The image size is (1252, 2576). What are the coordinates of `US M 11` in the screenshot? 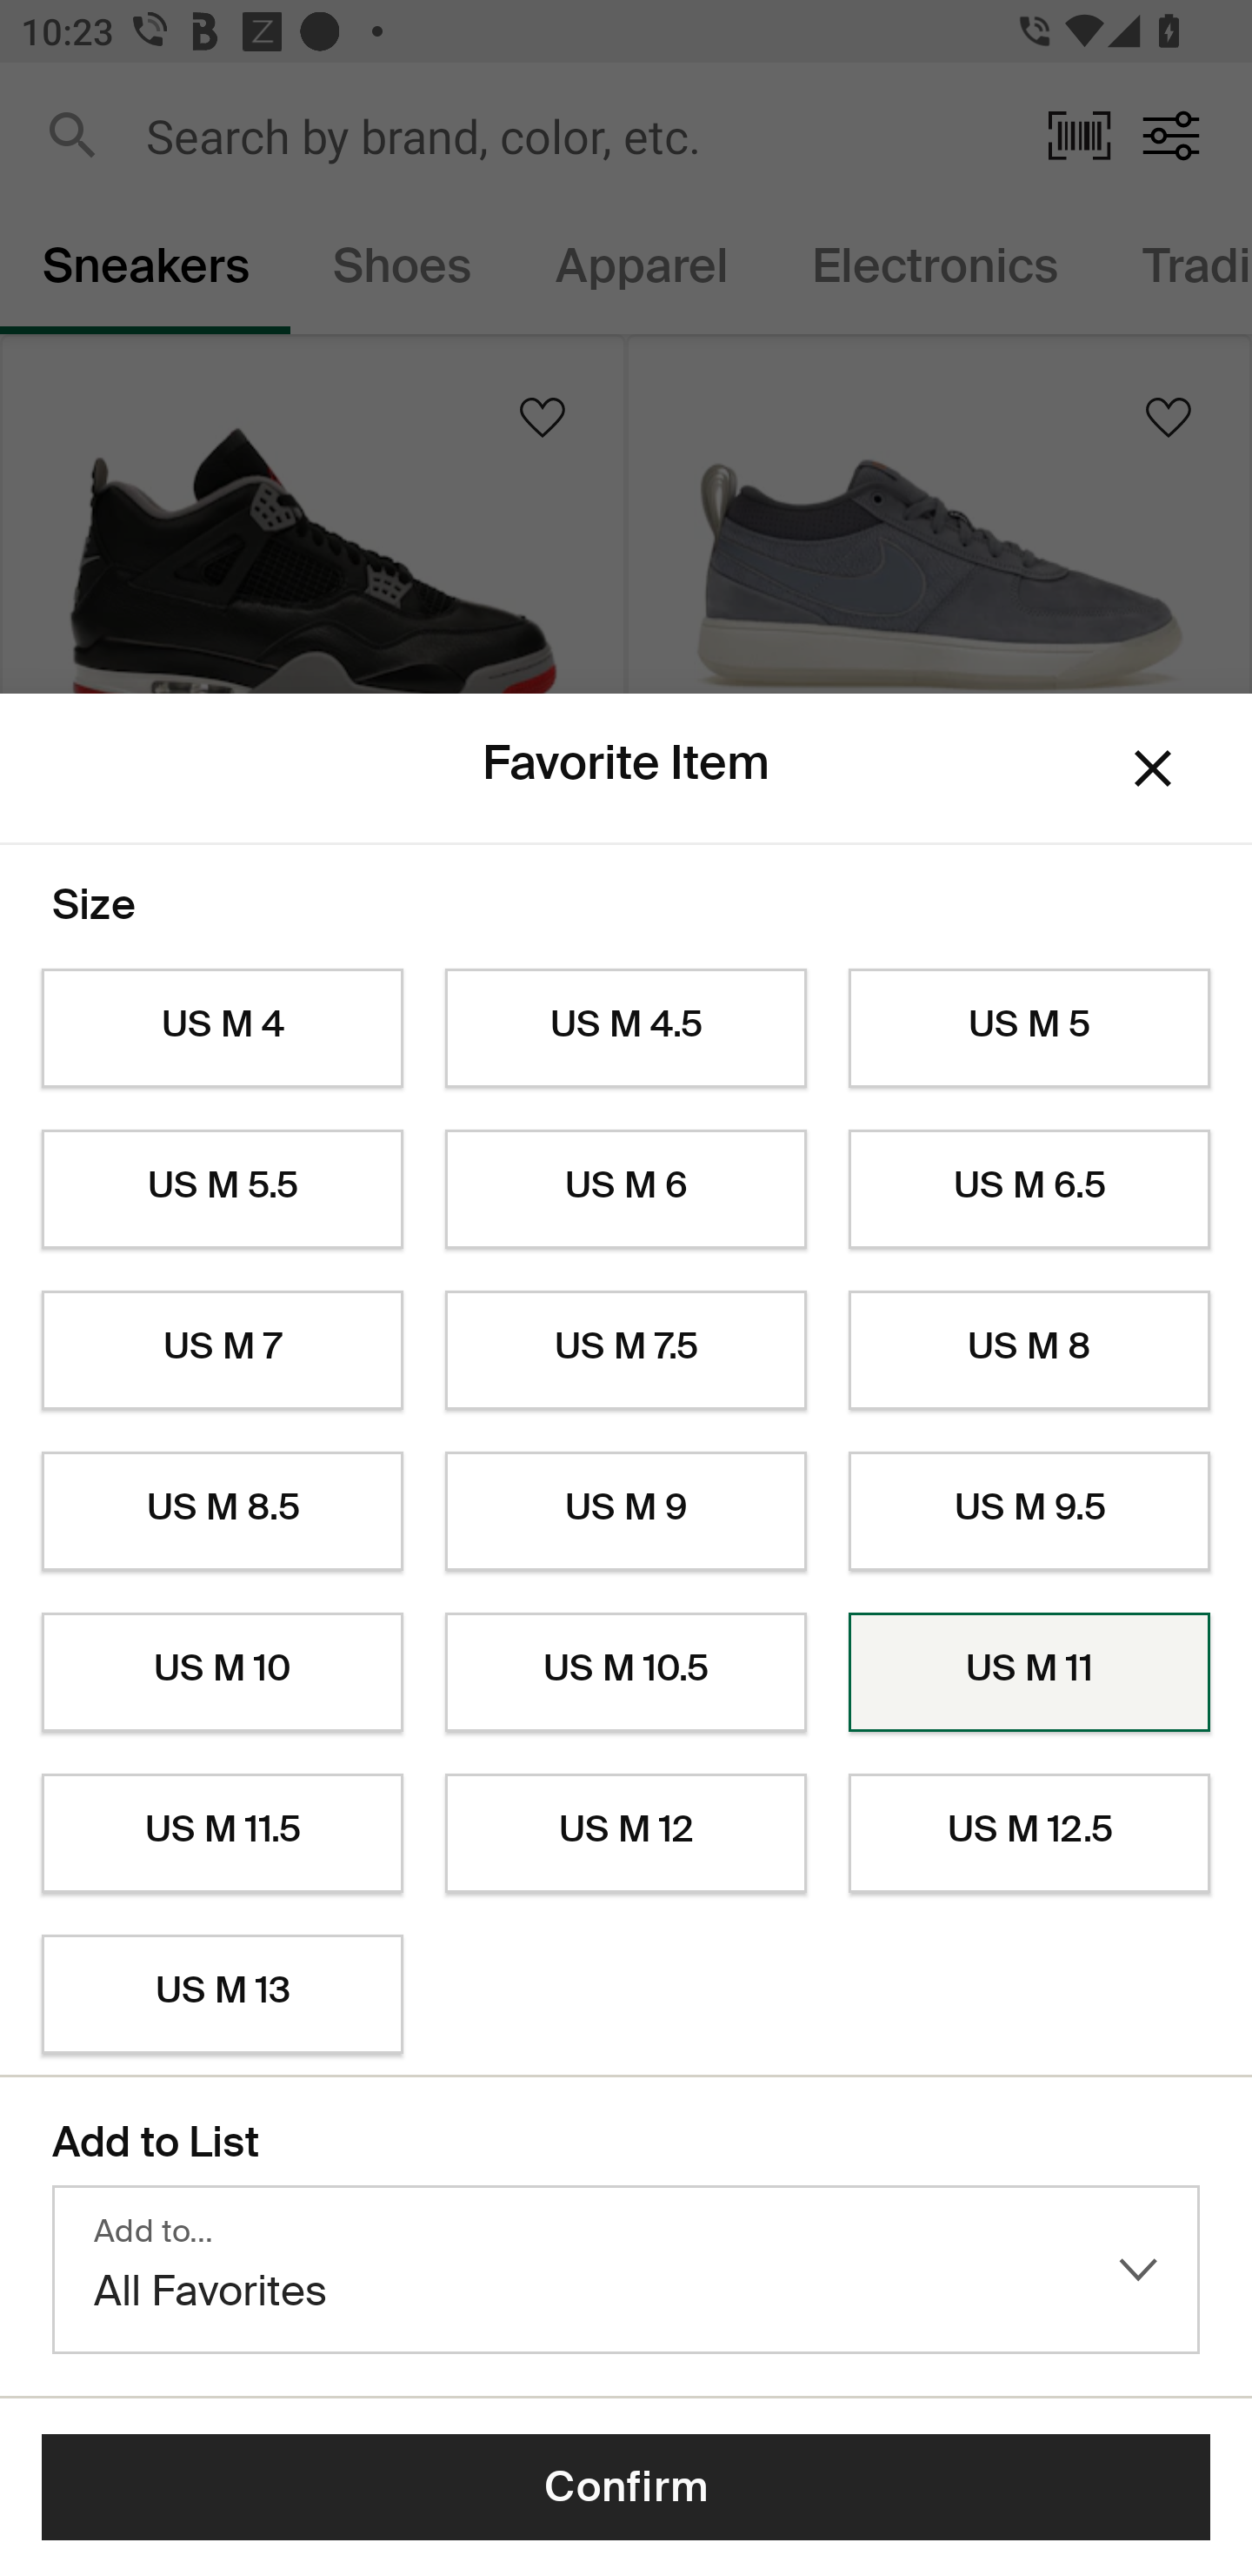 It's located at (1029, 1673).